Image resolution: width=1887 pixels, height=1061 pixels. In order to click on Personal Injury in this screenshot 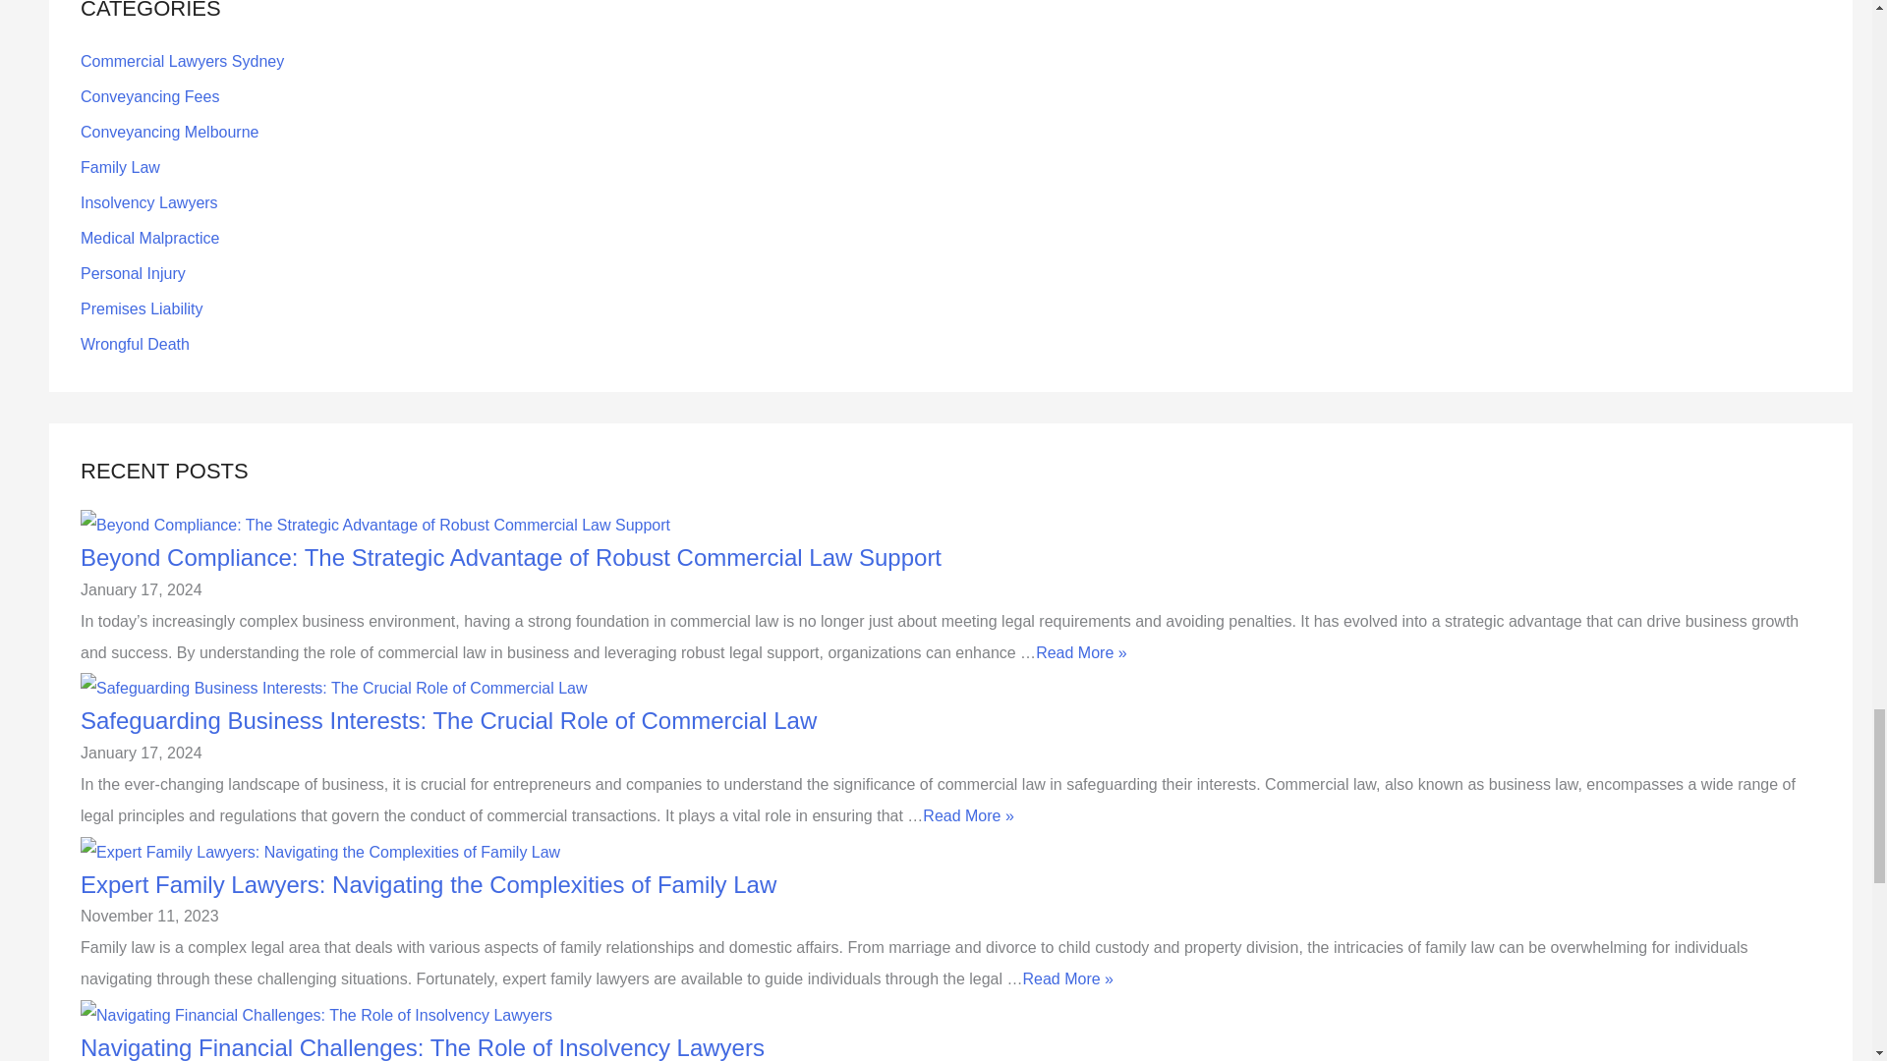, I will do `click(133, 273)`.